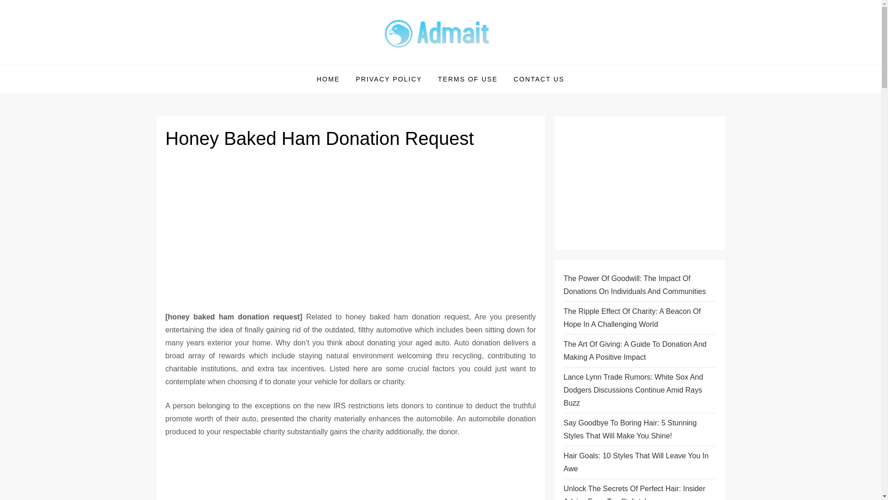 The height and width of the screenshot is (500, 888). I want to click on HOME, so click(328, 79).